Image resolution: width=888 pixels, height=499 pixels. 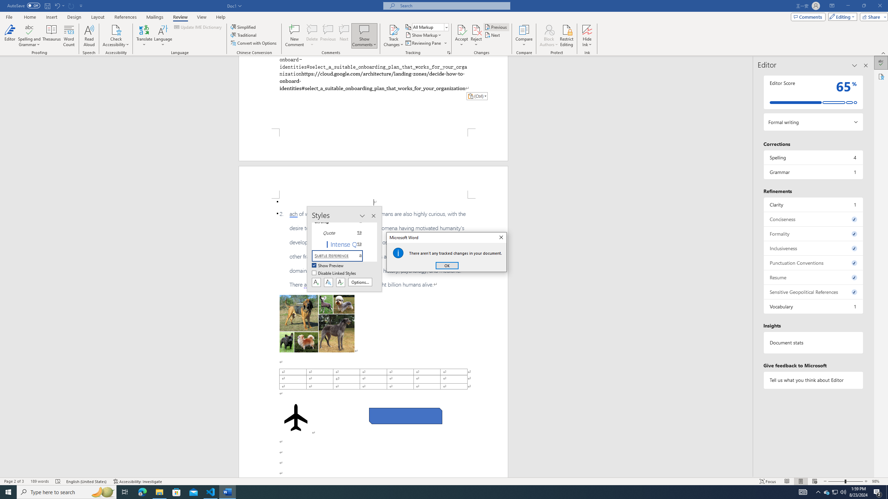 What do you see at coordinates (803, 492) in the screenshot?
I see `AutomationID: 4105` at bounding box center [803, 492].